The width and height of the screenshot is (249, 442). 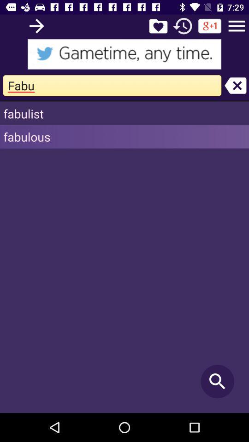 I want to click on go to favorites, so click(x=158, y=26).